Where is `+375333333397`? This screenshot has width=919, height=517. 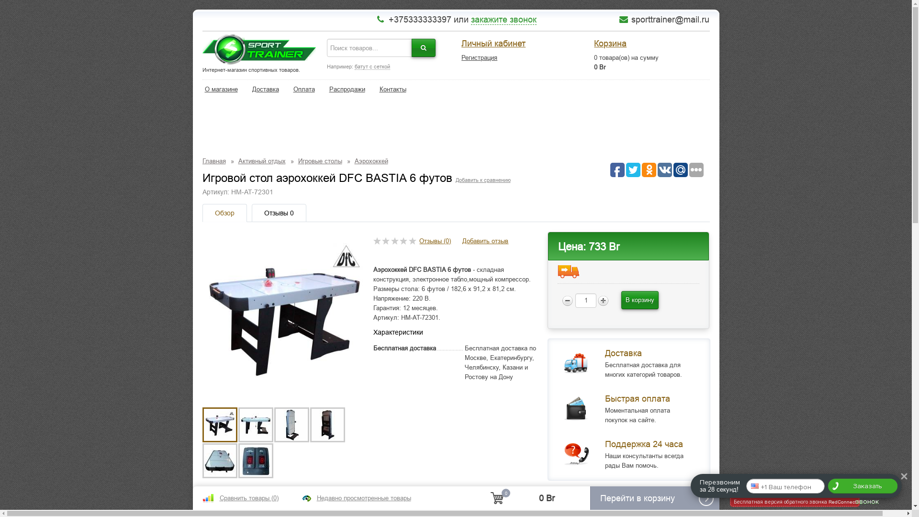 +375333333397 is located at coordinates (420, 20).